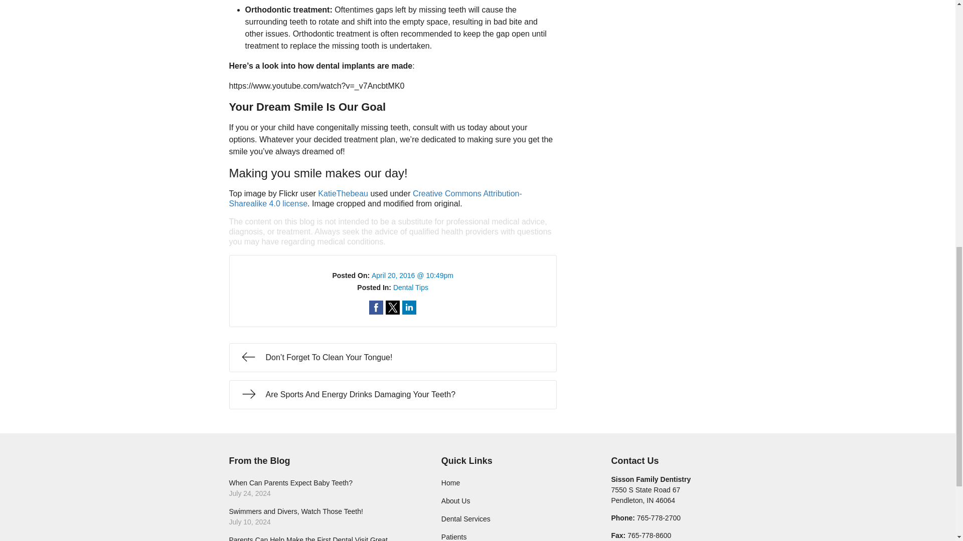 The width and height of the screenshot is (963, 541). I want to click on Creative Commons Attribution-Sharealike 4.0 license, so click(392, 395).